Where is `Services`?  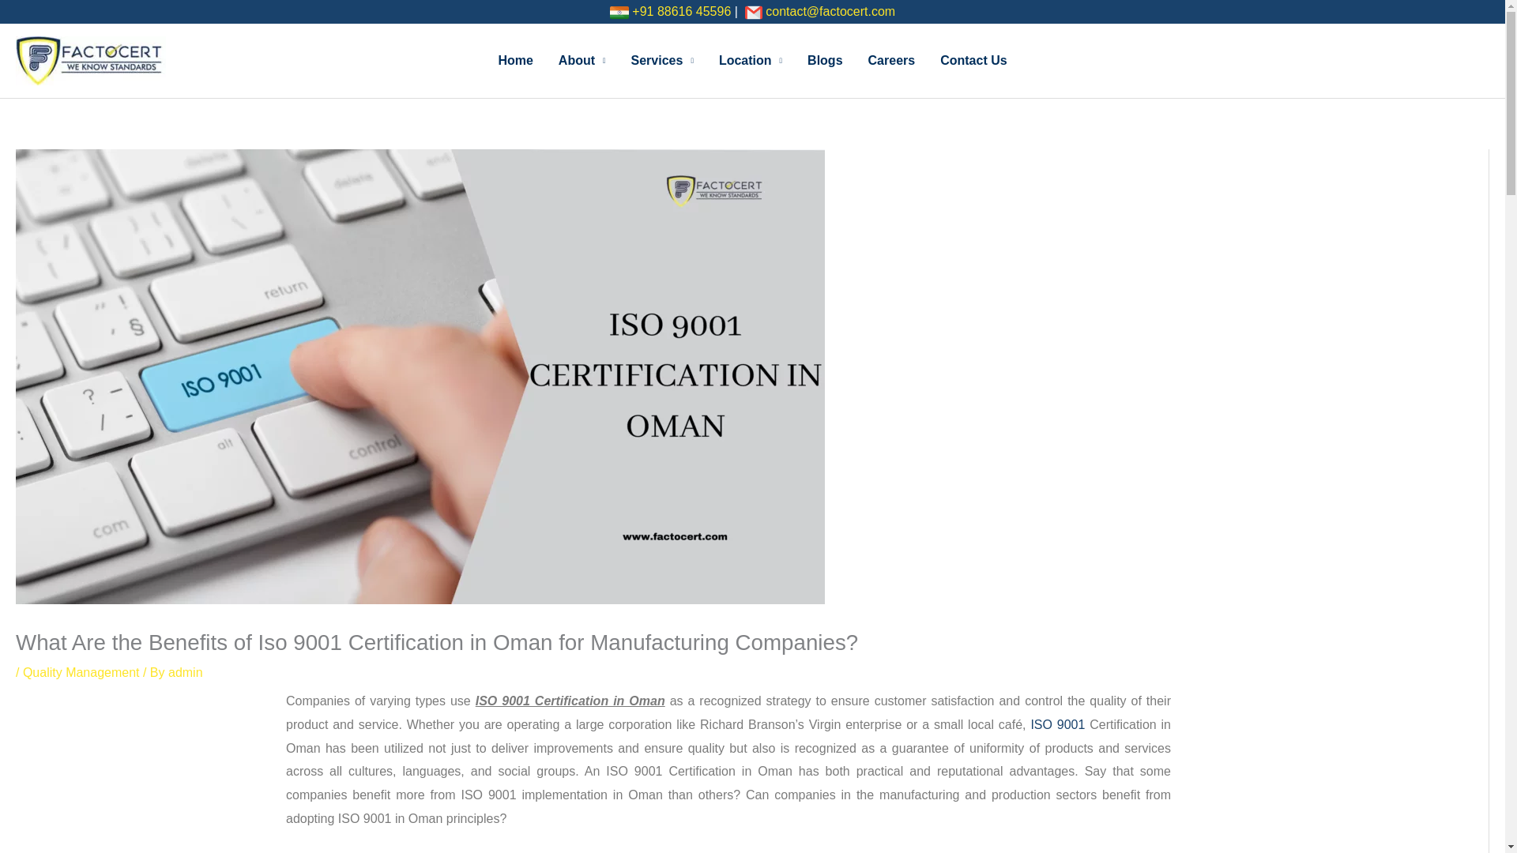 Services is located at coordinates (662, 60).